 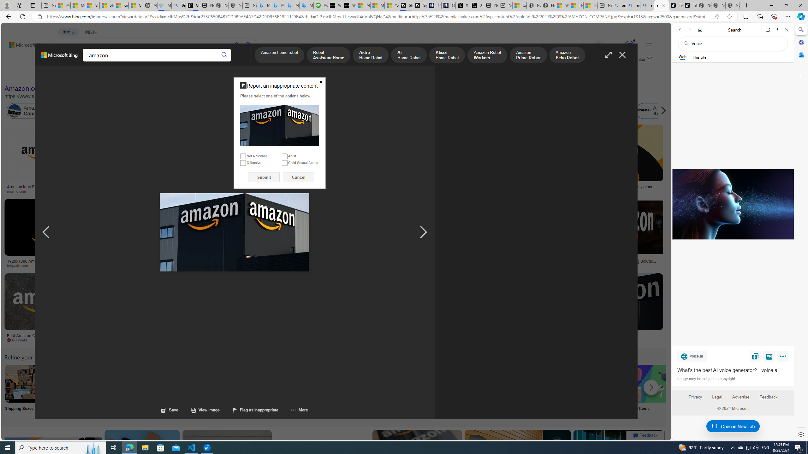 I want to click on Microsoft Bing, Back to Bing search, so click(x=59, y=58).